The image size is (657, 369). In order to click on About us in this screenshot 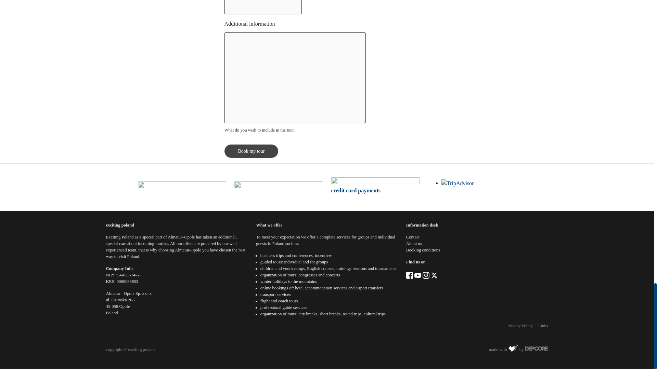, I will do `click(414, 244)`.